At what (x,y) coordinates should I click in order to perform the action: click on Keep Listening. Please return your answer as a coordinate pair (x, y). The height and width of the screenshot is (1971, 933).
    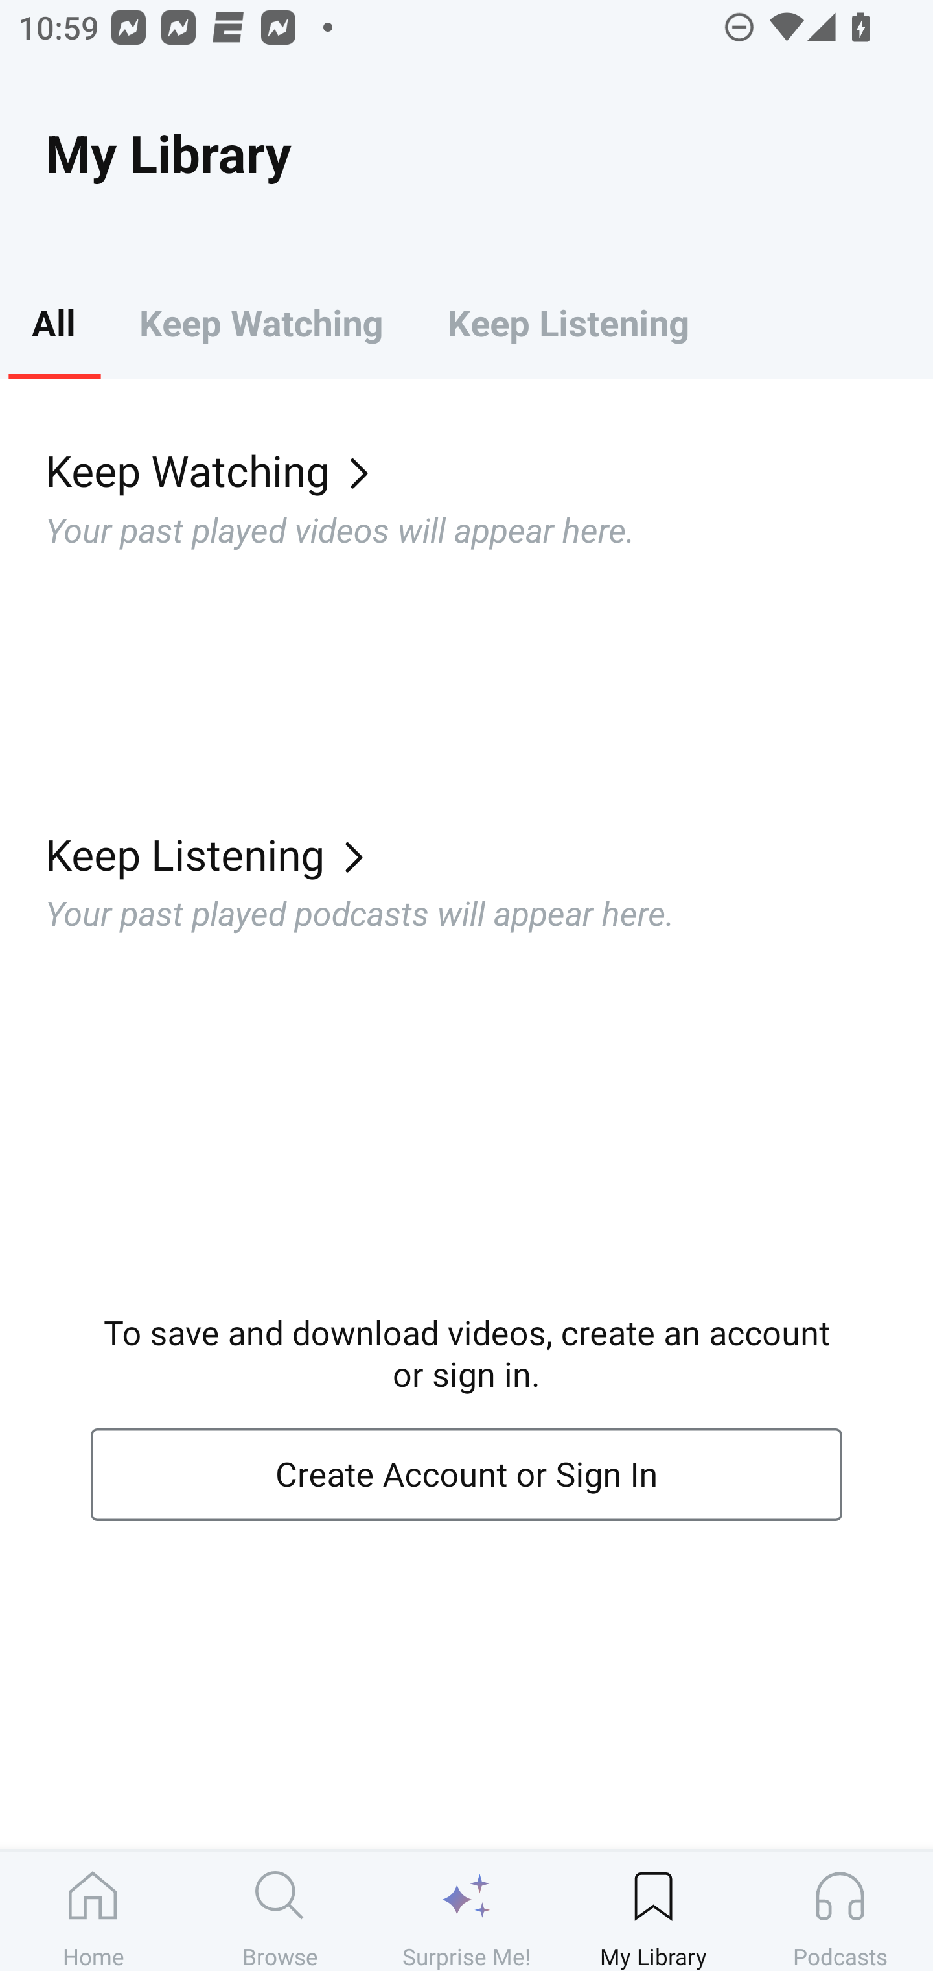
    Looking at the image, I should click on (568, 322).